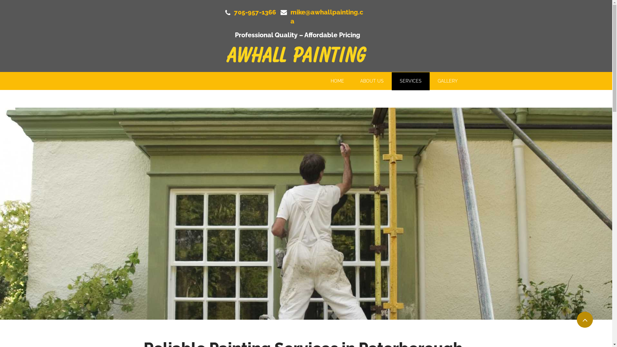  What do you see at coordinates (255, 13) in the screenshot?
I see `705-957-1366` at bounding box center [255, 13].